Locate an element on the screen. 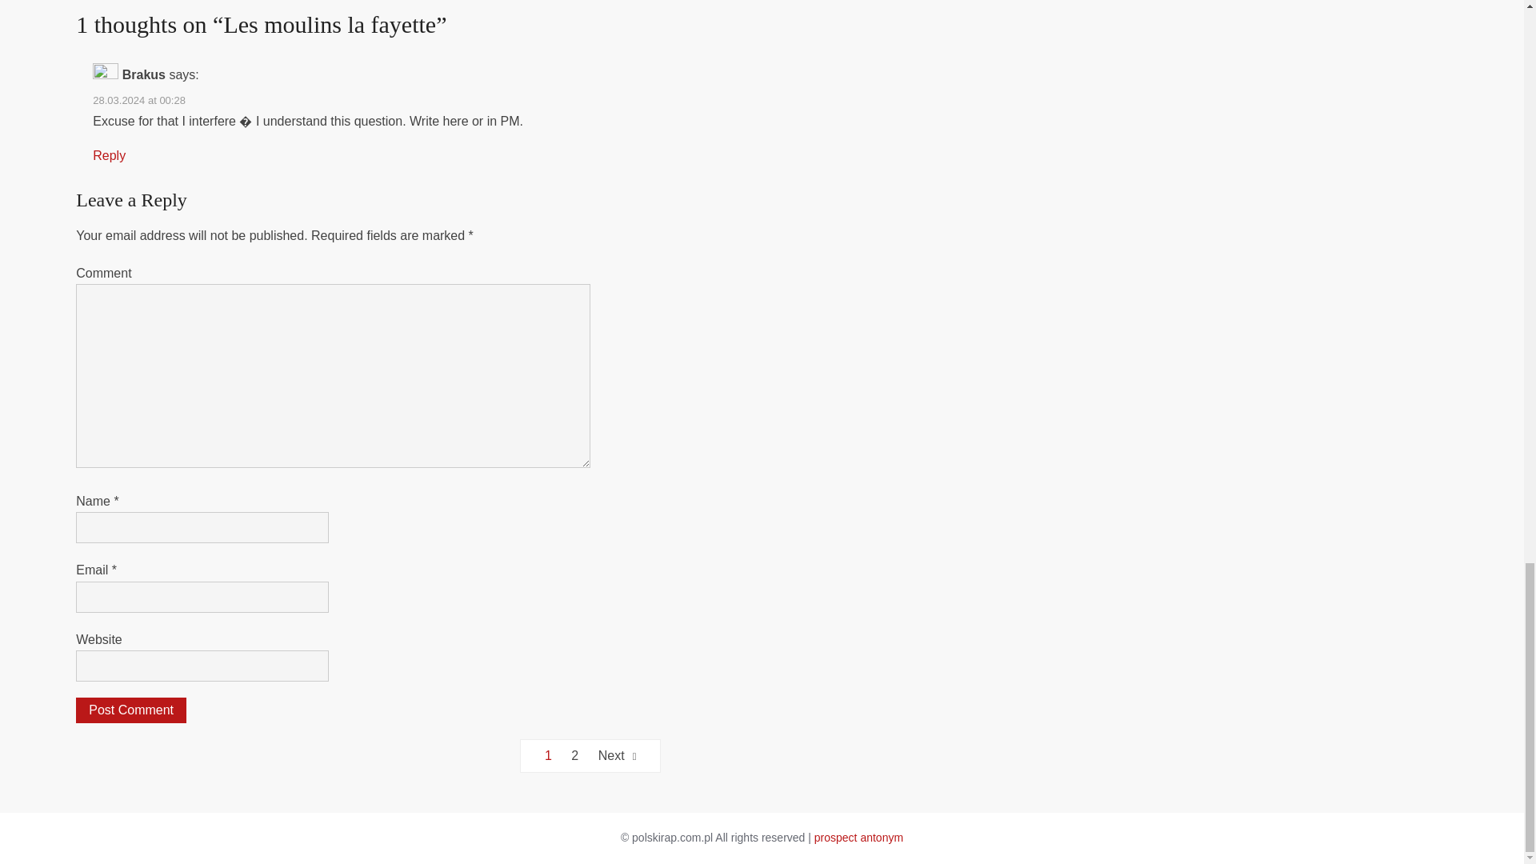 The height and width of the screenshot is (864, 1536). Next is located at coordinates (618, 755).